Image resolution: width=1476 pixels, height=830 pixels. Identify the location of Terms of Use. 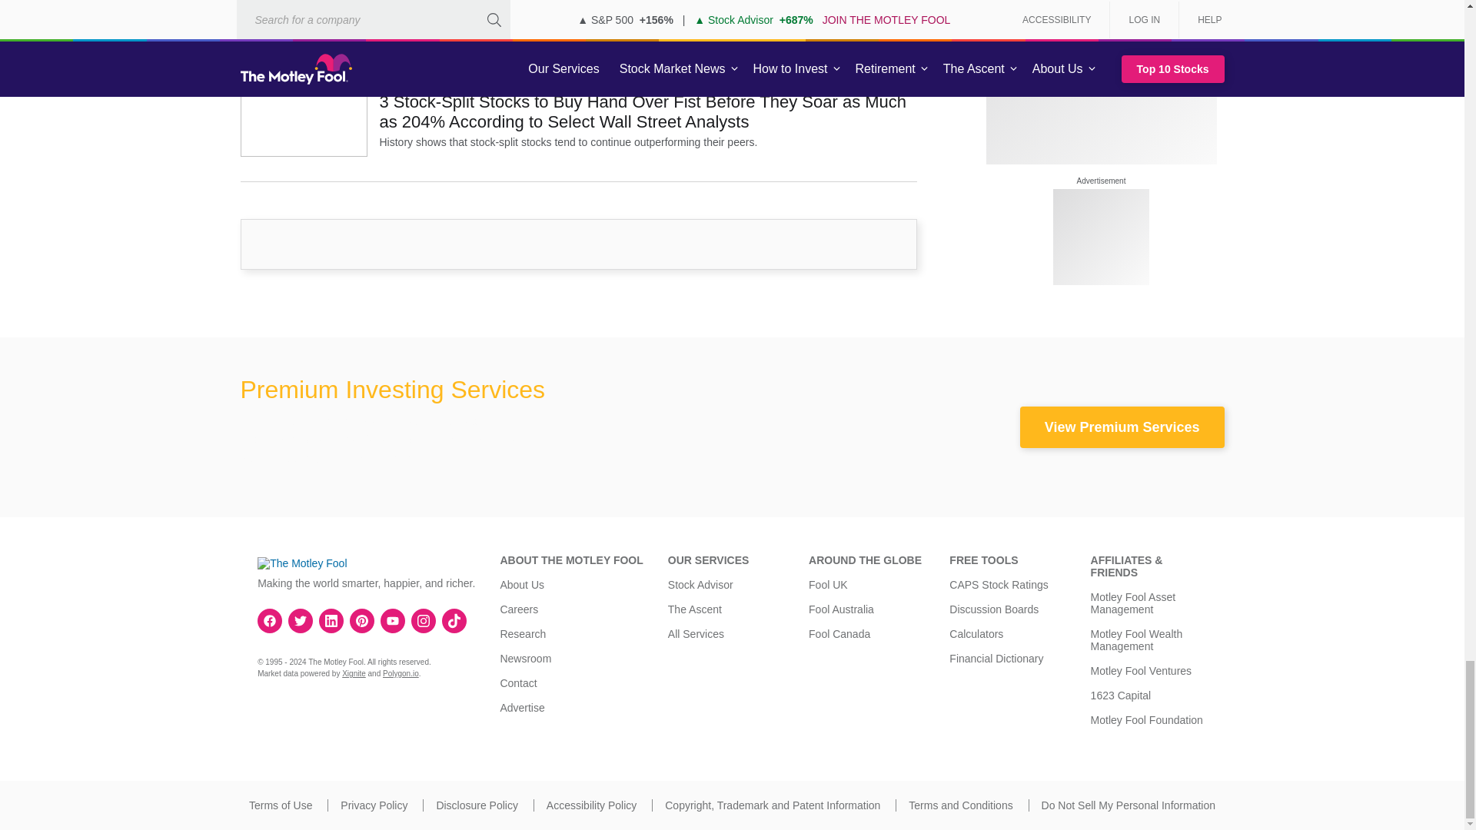
(280, 805).